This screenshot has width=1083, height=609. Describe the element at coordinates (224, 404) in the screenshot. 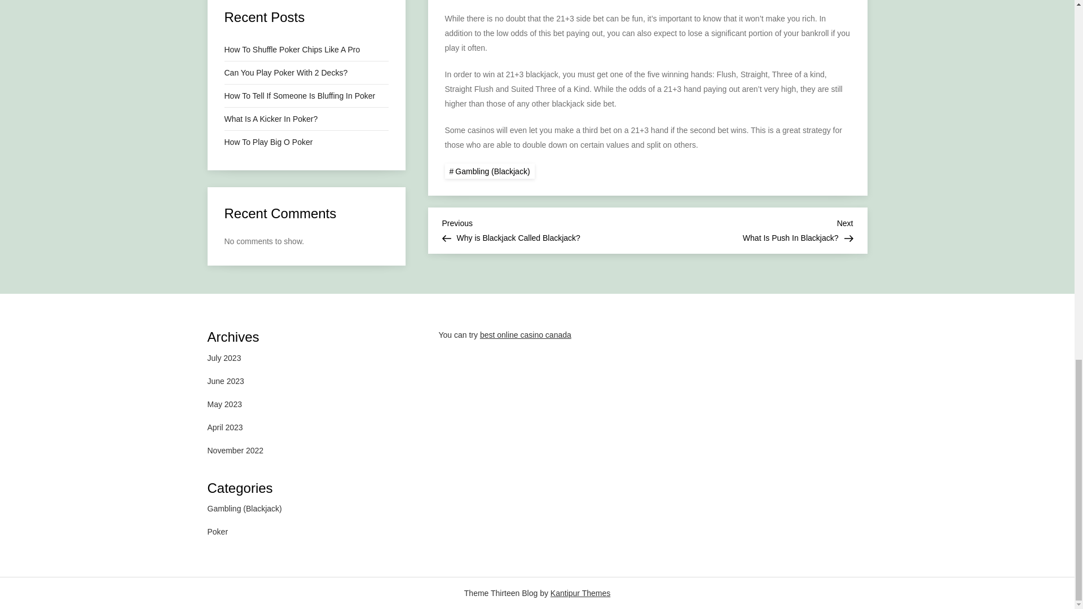

I see `Kantipur Themes` at that location.